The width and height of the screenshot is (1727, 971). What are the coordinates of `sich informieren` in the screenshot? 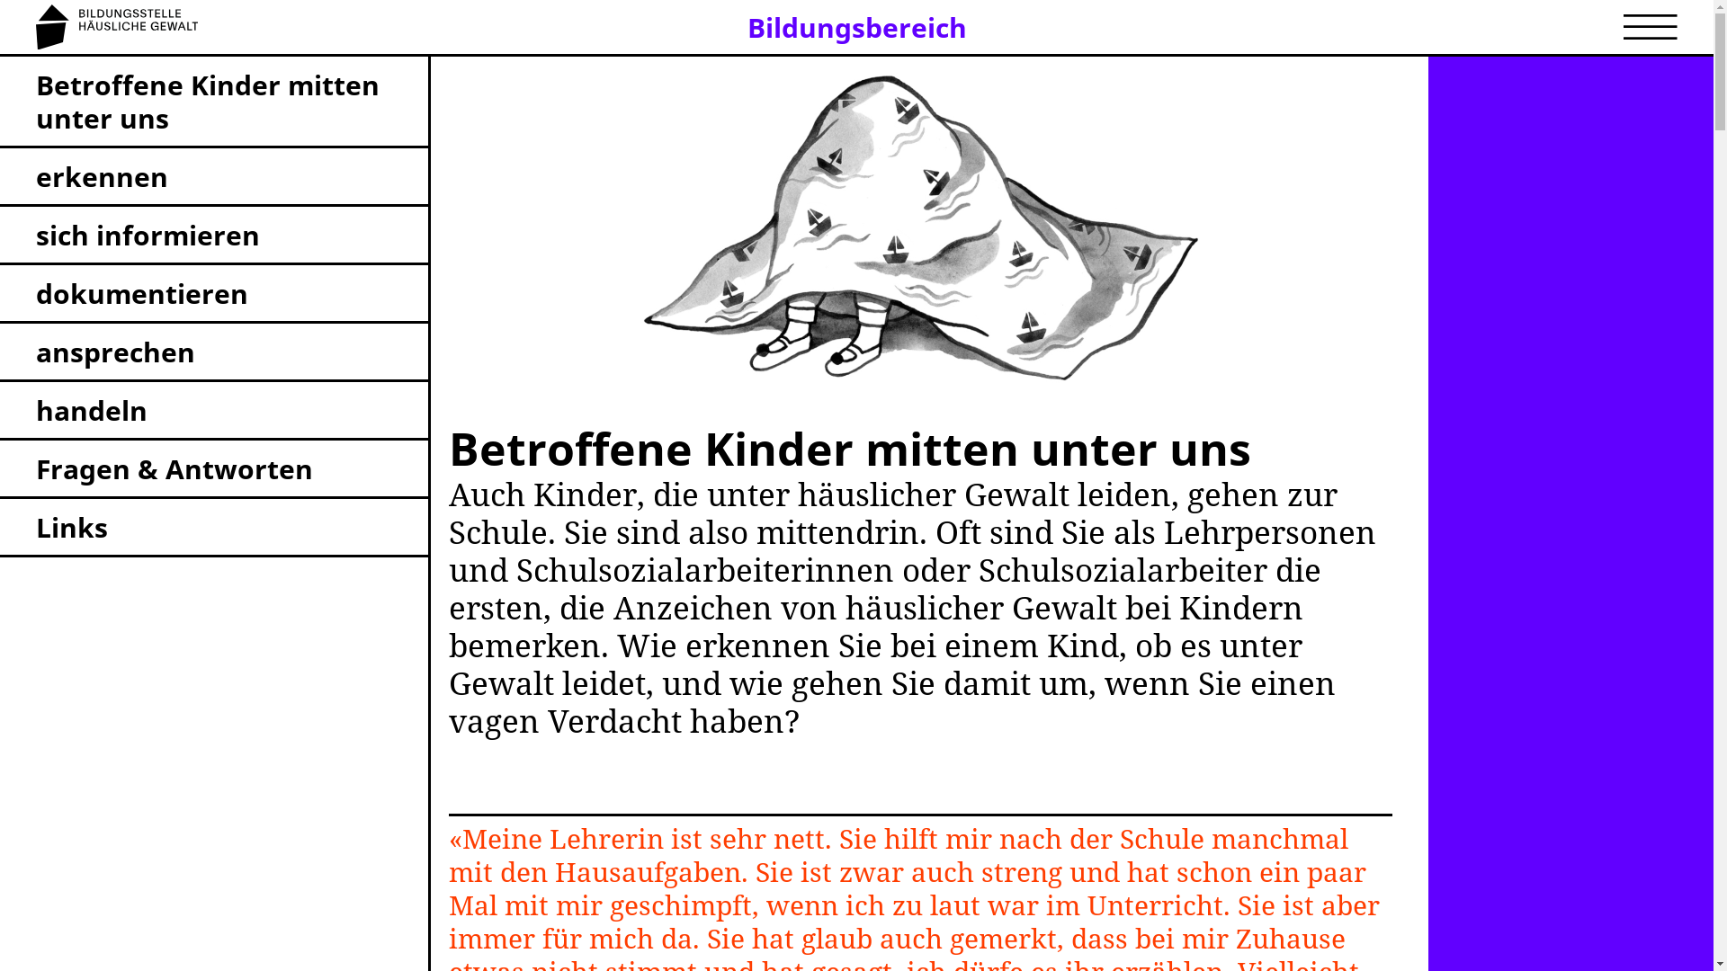 It's located at (214, 236).